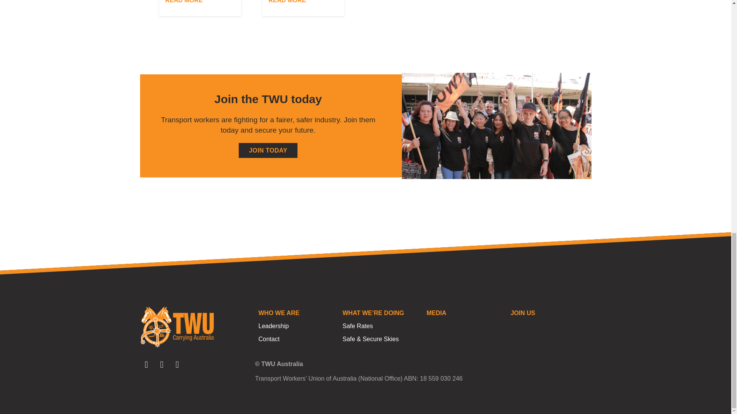  I want to click on Leadership, so click(297, 326).